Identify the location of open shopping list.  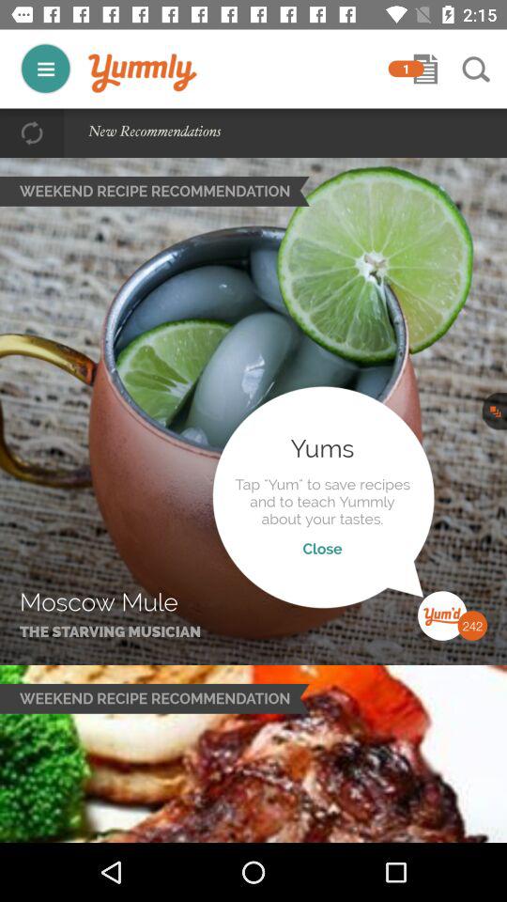
(425, 69).